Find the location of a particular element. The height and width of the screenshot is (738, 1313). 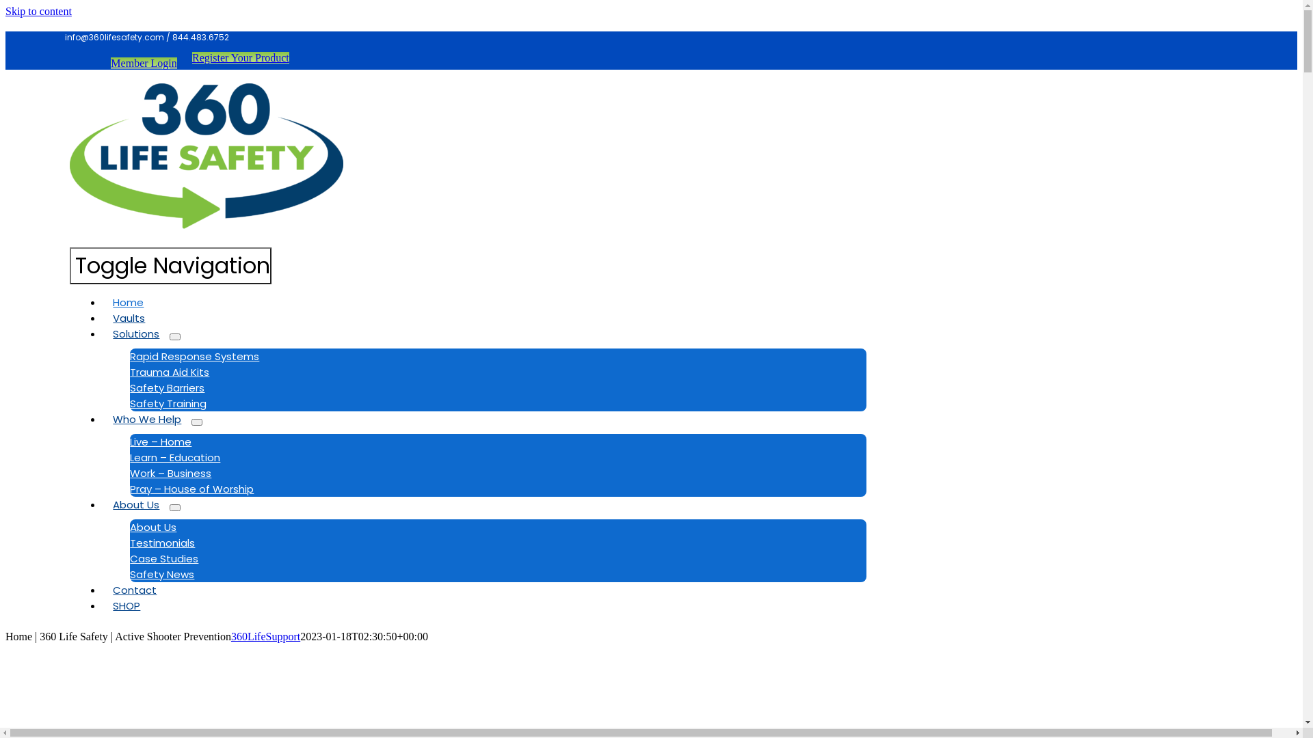

Solutions is located at coordinates (136, 333).